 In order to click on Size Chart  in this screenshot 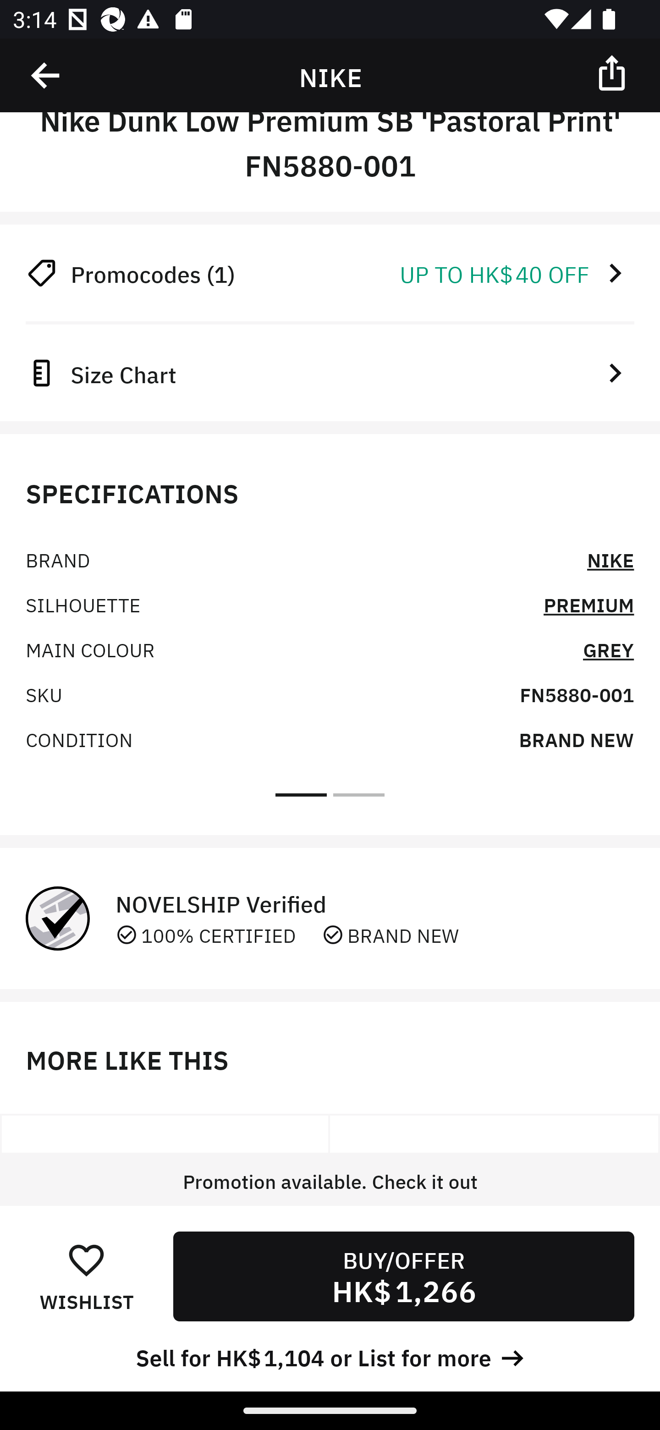, I will do `click(330, 372)`.